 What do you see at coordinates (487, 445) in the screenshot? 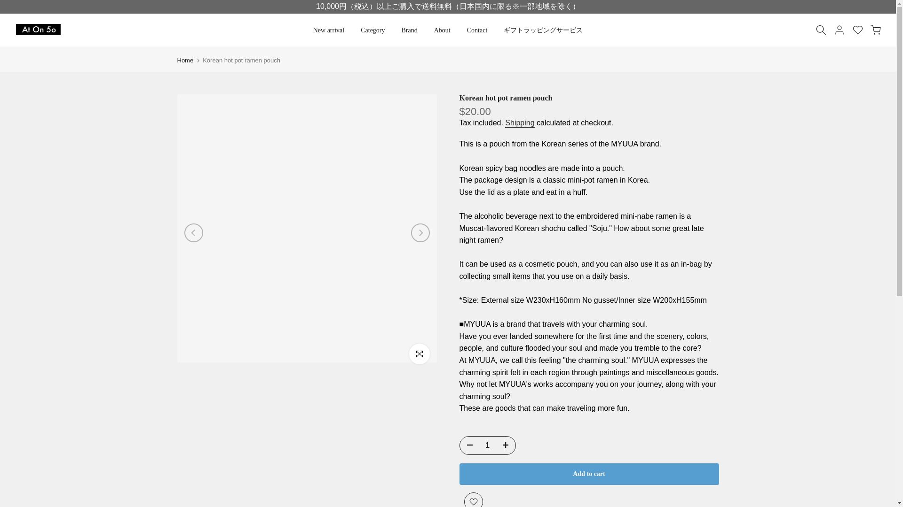
I see `1` at bounding box center [487, 445].